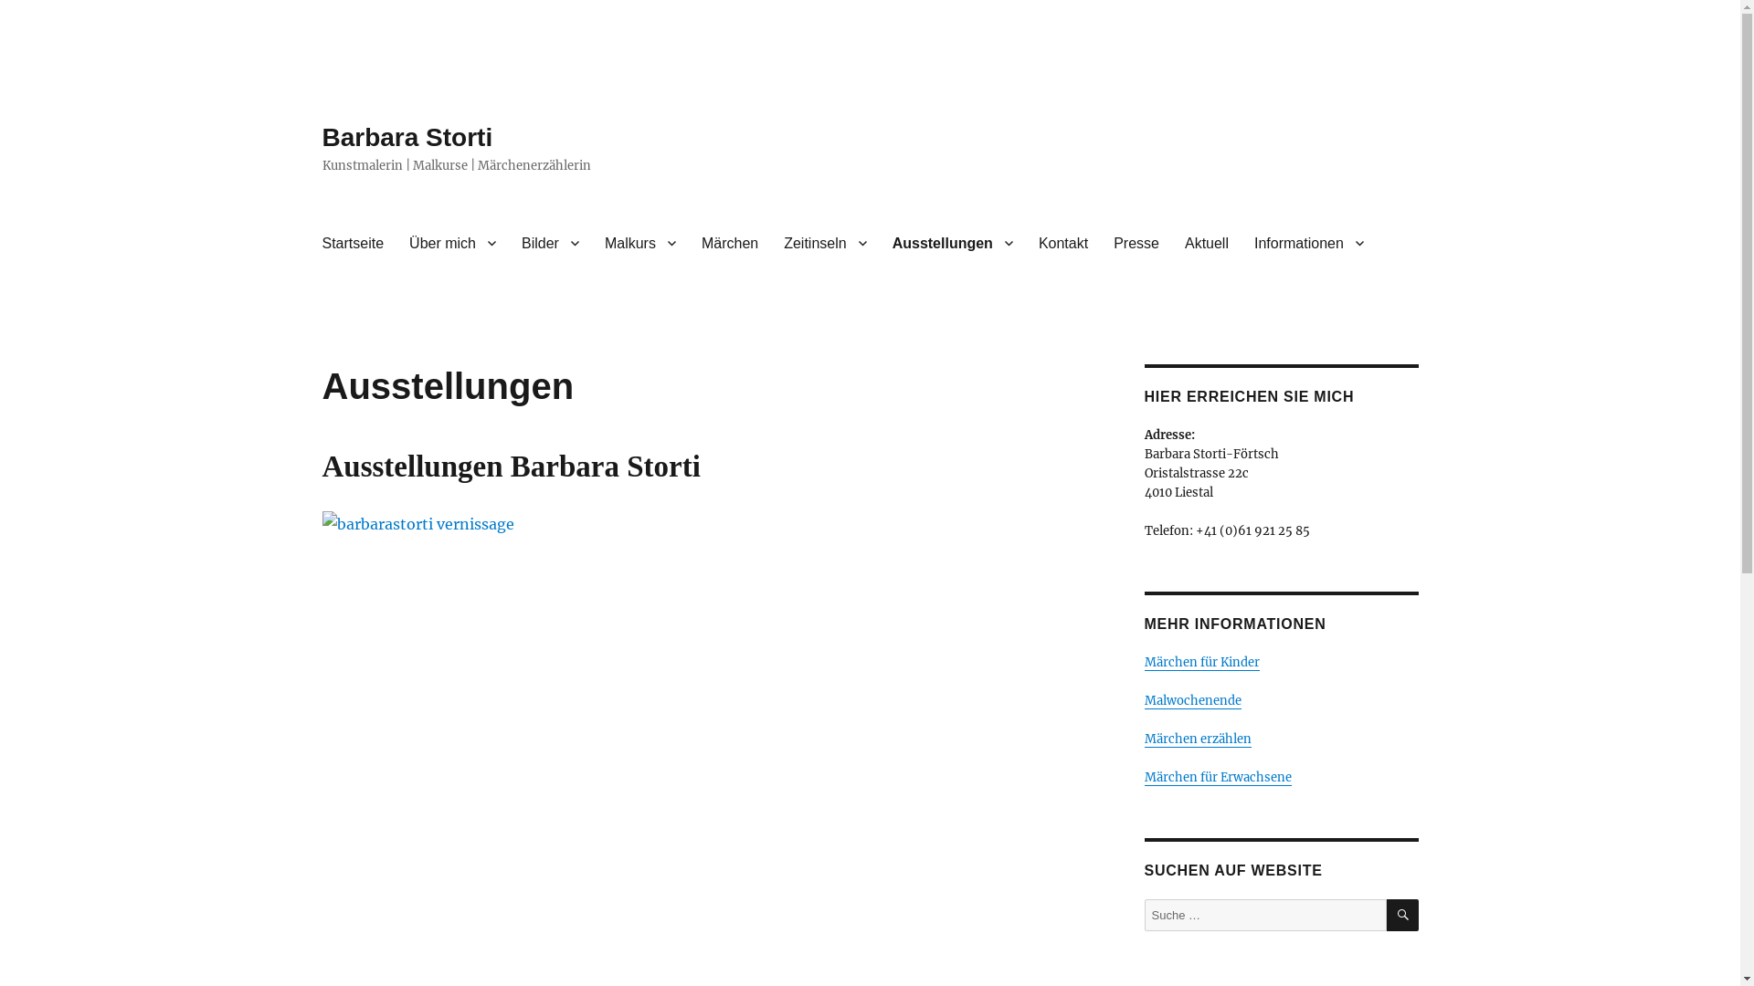 The image size is (1754, 986). Describe the element at coordinates (953, 243) in the screenshot. I see `Ausstellungen` at that location.